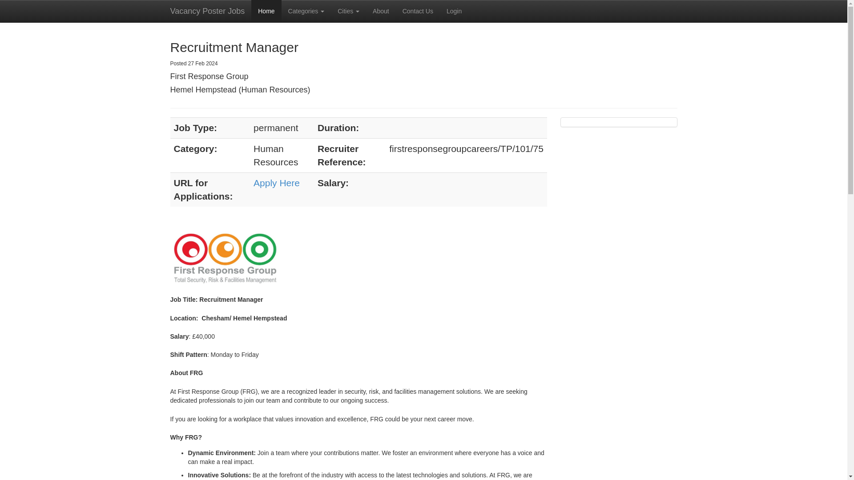  I want to click on Home, so click(266, 11).